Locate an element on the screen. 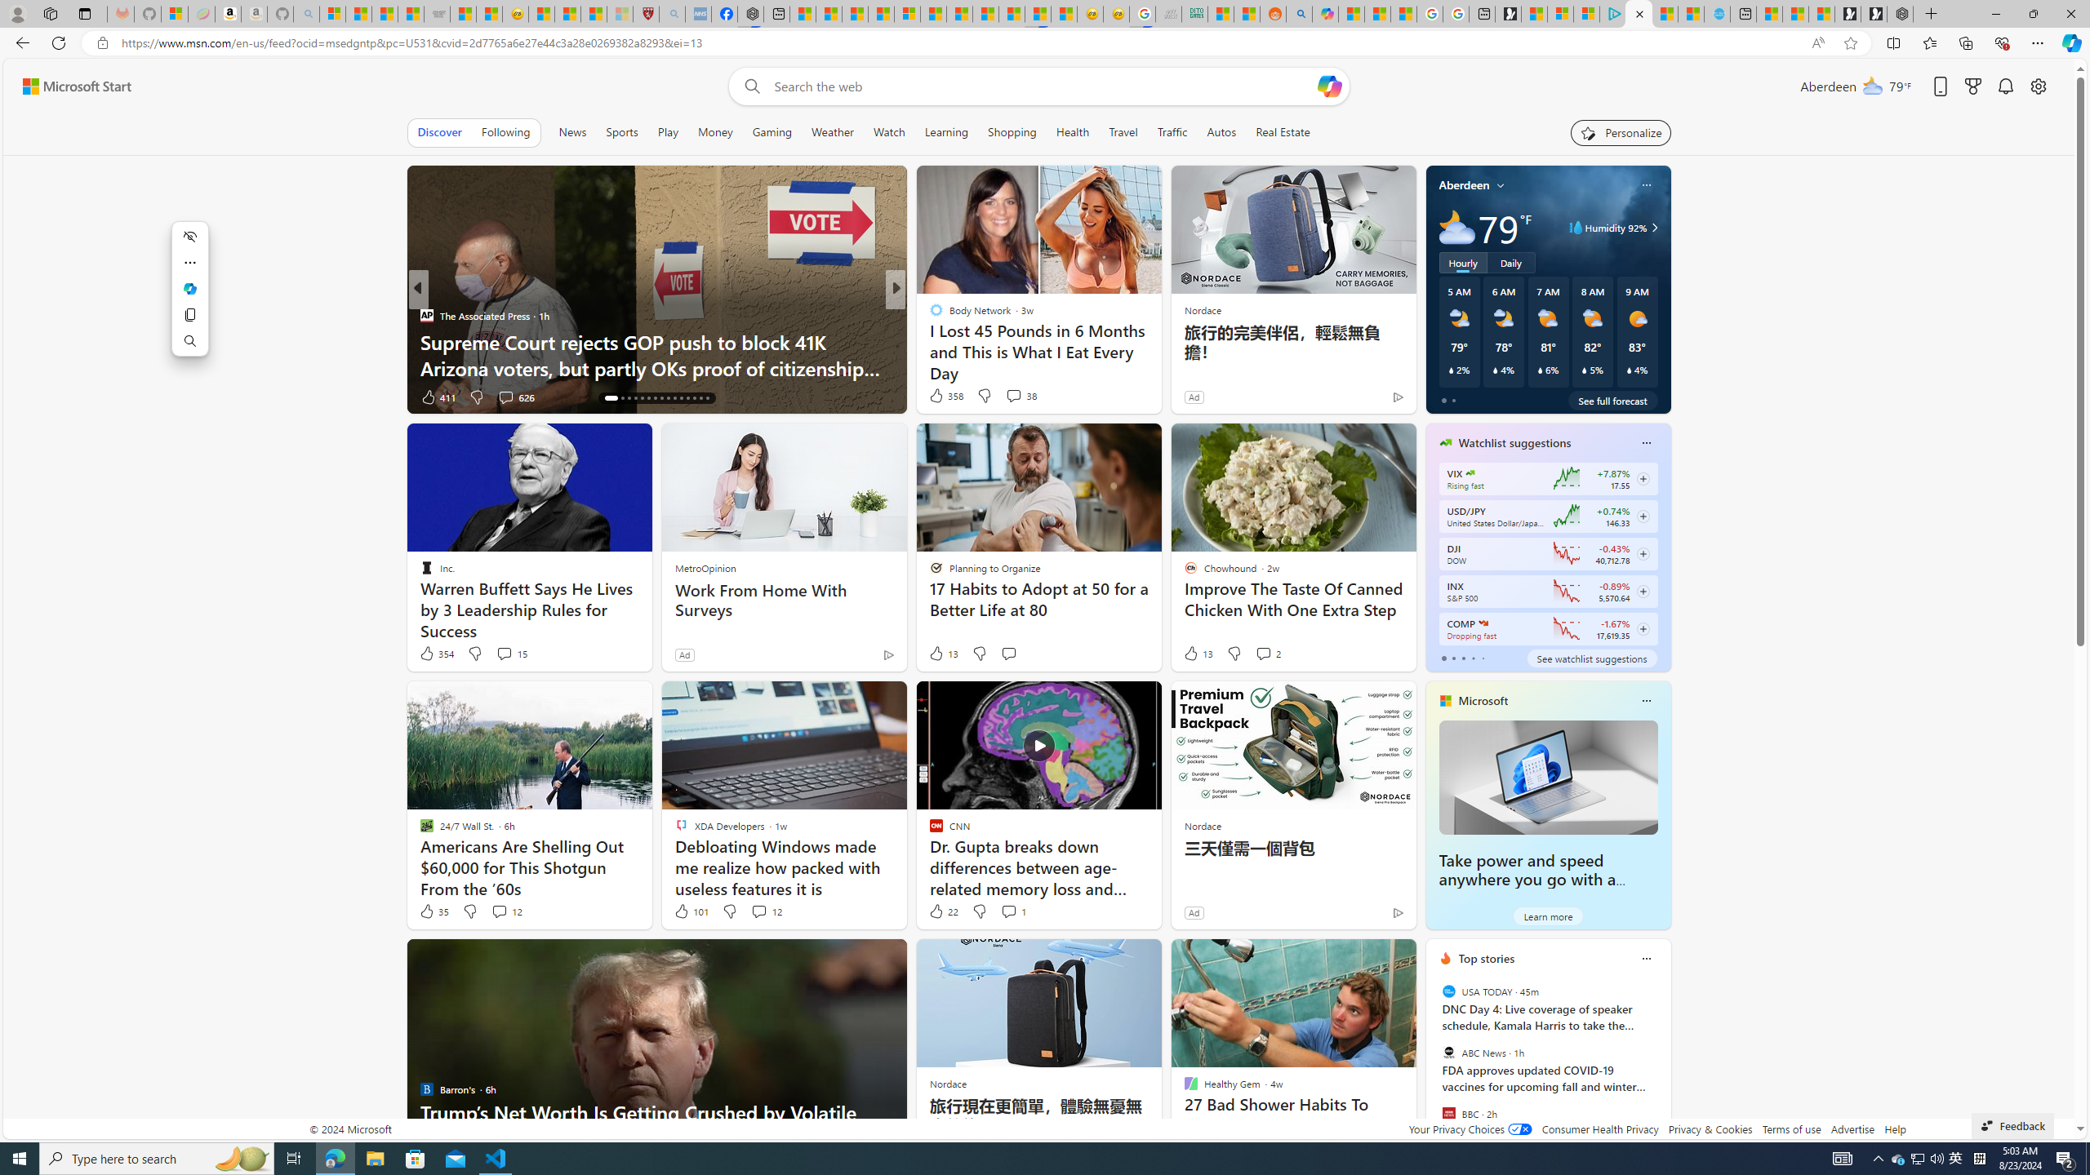 Image resolution: width=2090 pixels, height=1175 pixels. Work From Home With Surveys is located at coordinates (784, 601).